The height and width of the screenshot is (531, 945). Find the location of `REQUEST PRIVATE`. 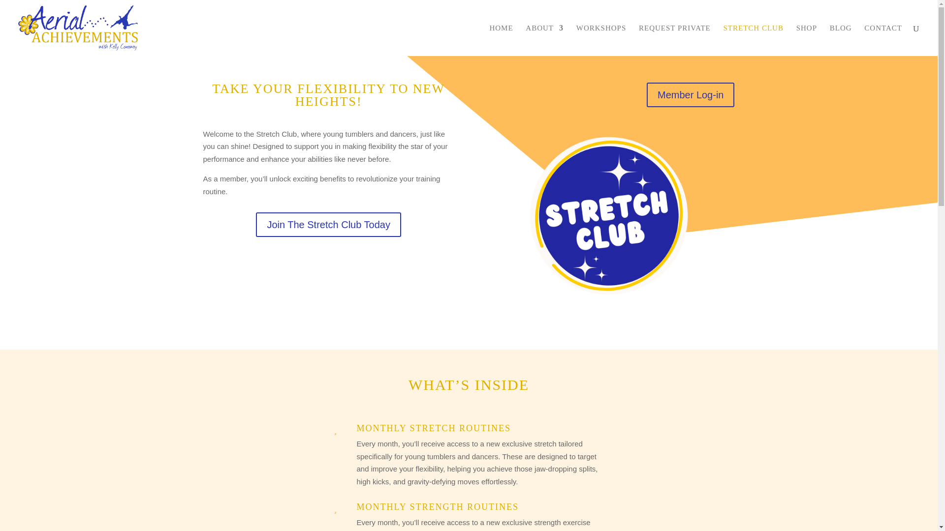

REQUEST PRIVATE is located at coordinates (674, 40).